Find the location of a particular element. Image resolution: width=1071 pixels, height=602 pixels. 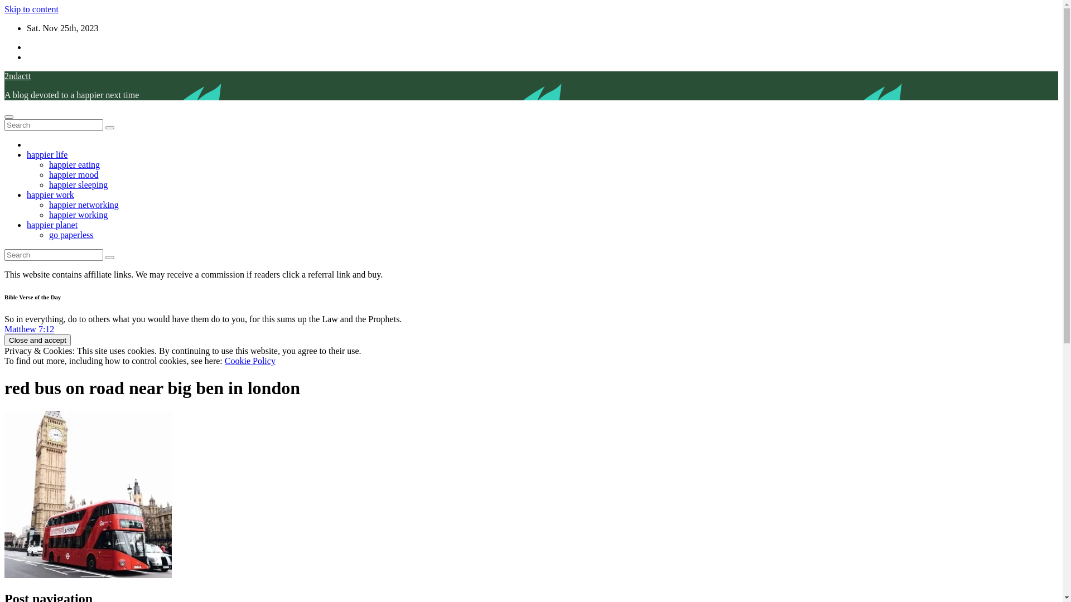

Skip to content is located at coordinates (31, 9).